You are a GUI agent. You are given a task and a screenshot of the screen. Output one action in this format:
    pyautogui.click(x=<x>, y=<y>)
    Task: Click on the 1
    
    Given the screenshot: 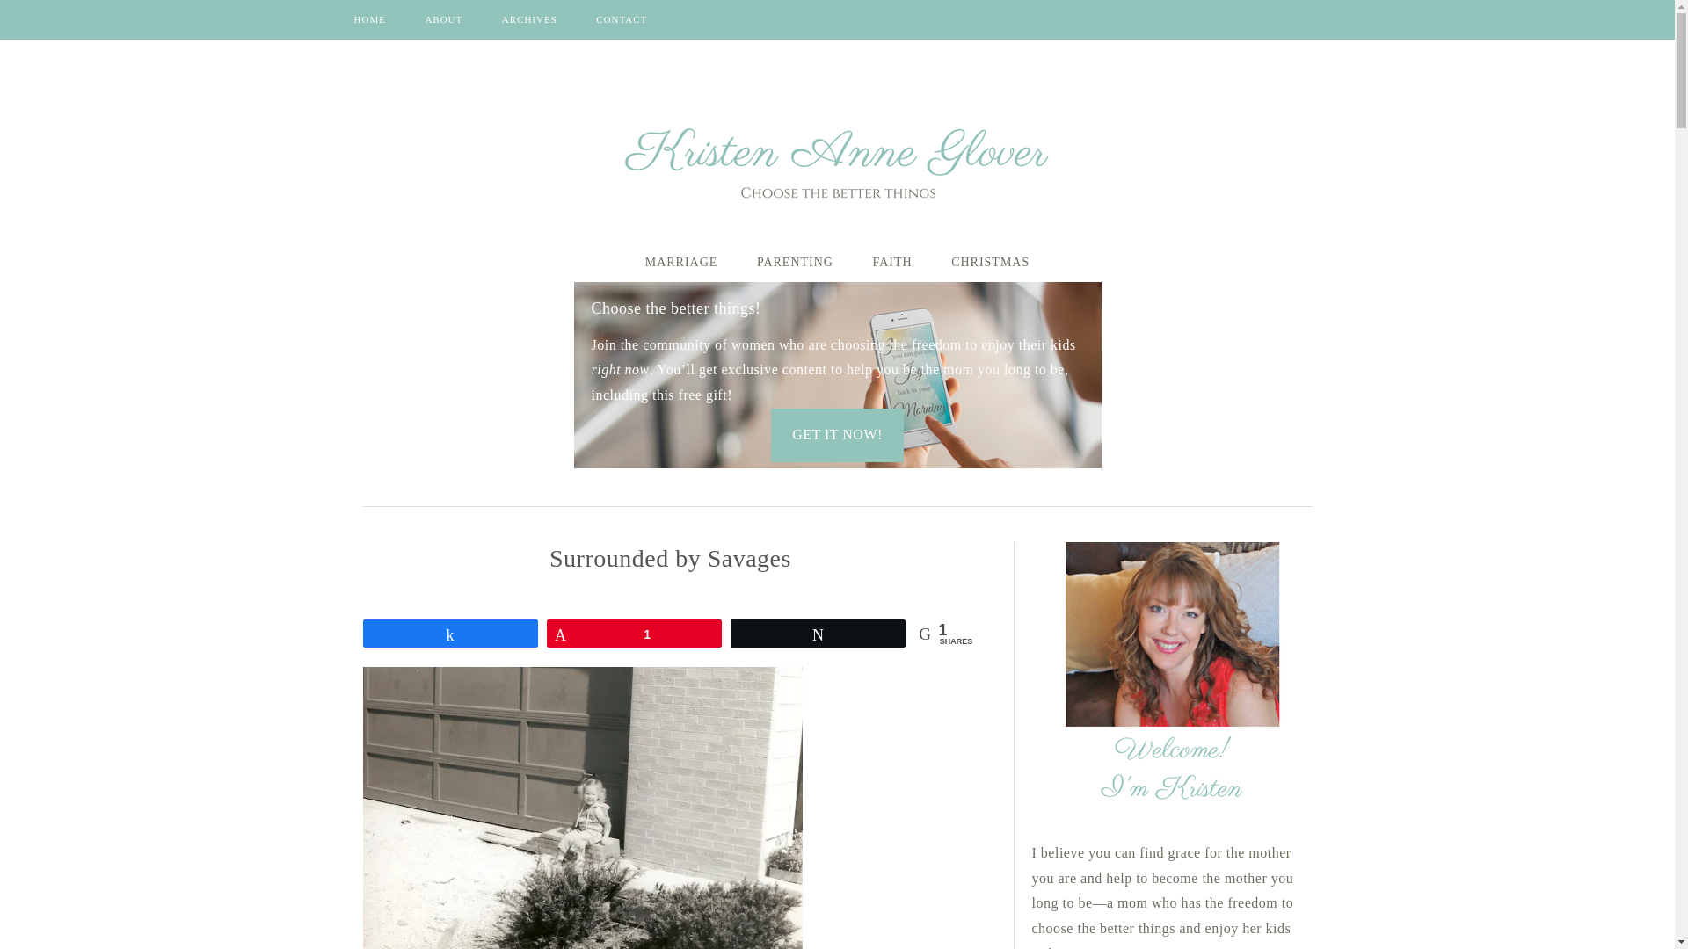 What is the action you would take?
    pyautogui.click(x=633, y=633)
    